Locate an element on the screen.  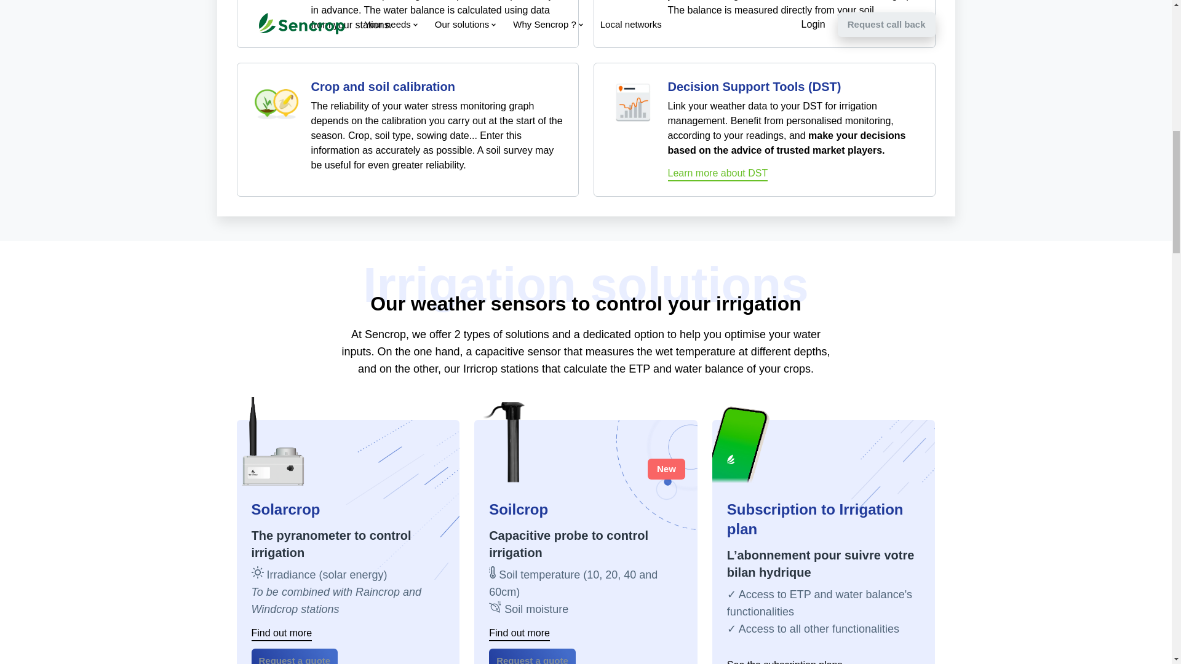
See the subscription plans is located at coordinates (785, 662).